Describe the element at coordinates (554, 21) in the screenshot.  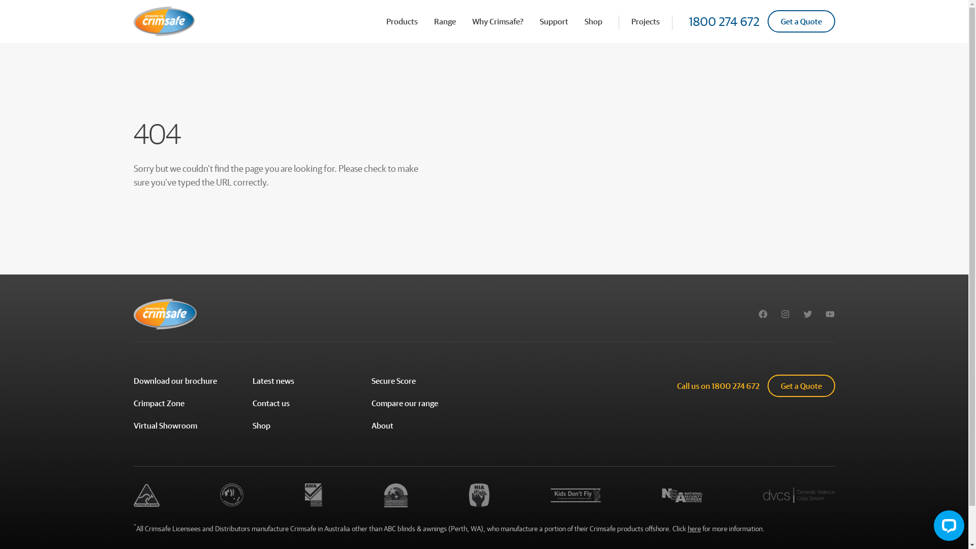
I see `Support` at that location.